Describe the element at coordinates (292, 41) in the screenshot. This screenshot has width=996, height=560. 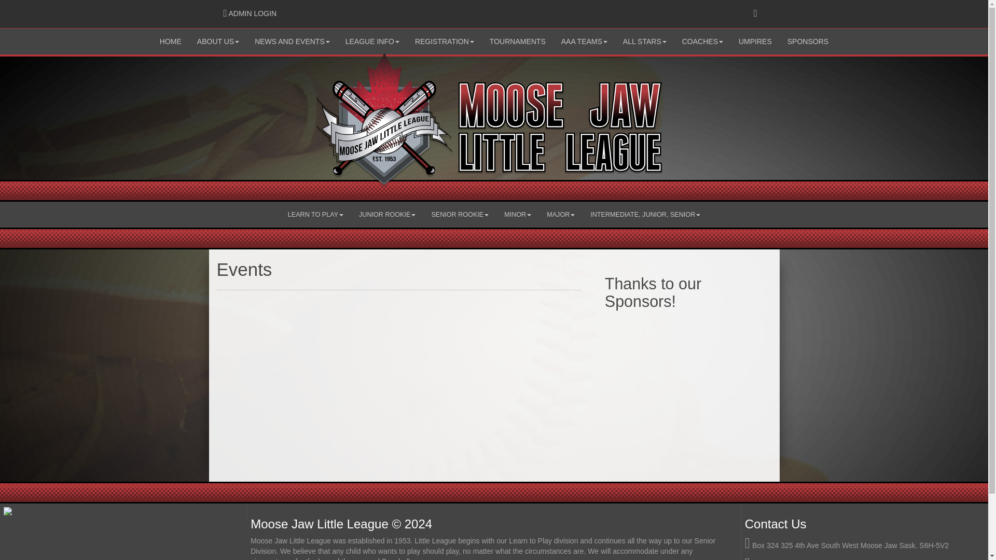
I see `LEAGUE INFO` at that location.